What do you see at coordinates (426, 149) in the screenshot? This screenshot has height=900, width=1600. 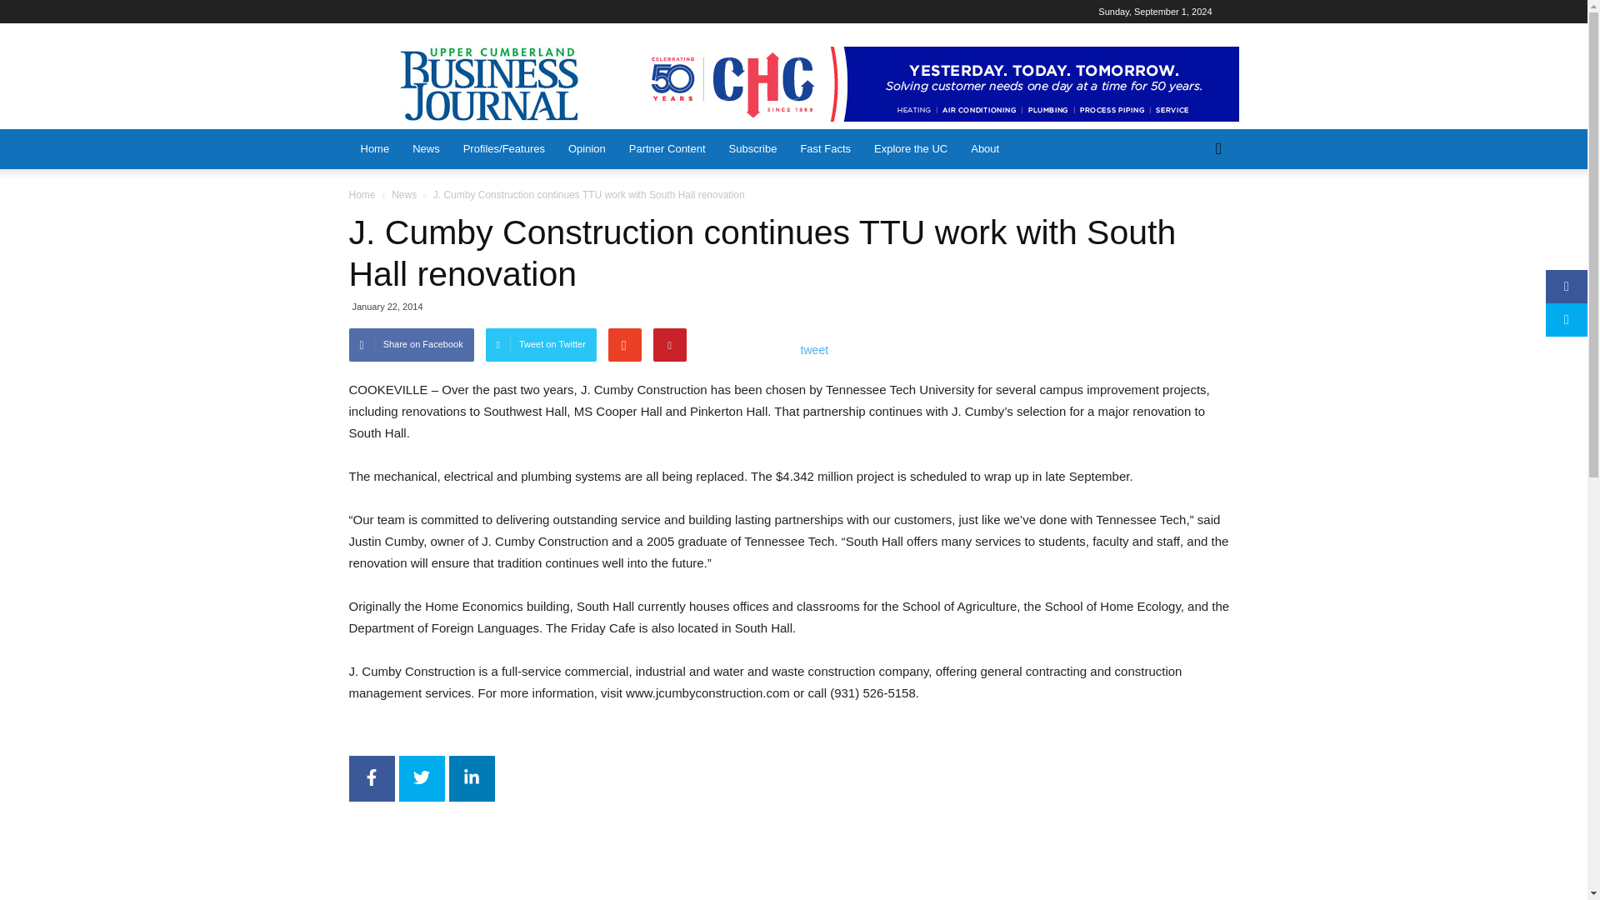 I see `News` at bounding box center [426, 149].